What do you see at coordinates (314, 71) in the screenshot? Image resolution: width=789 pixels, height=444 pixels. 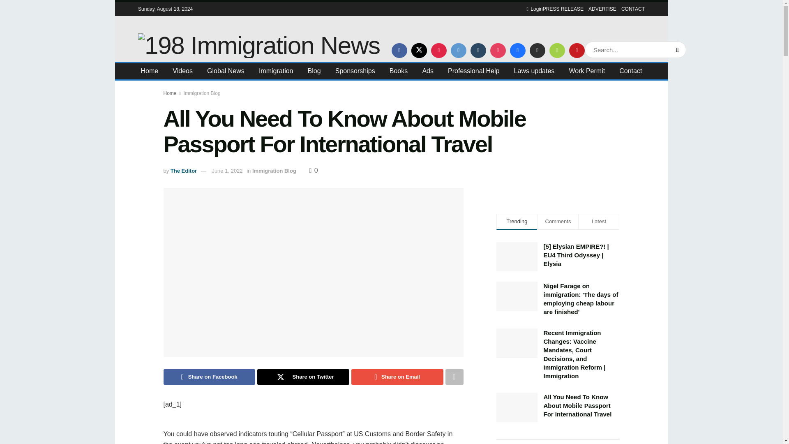 I see `Blog` at bounding box center [314, 71].